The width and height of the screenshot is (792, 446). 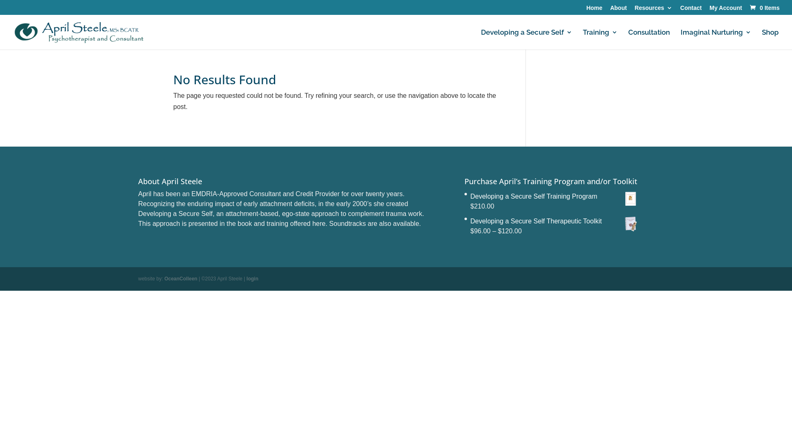 I want to click on 0 Items, so click(x=764, y=7).